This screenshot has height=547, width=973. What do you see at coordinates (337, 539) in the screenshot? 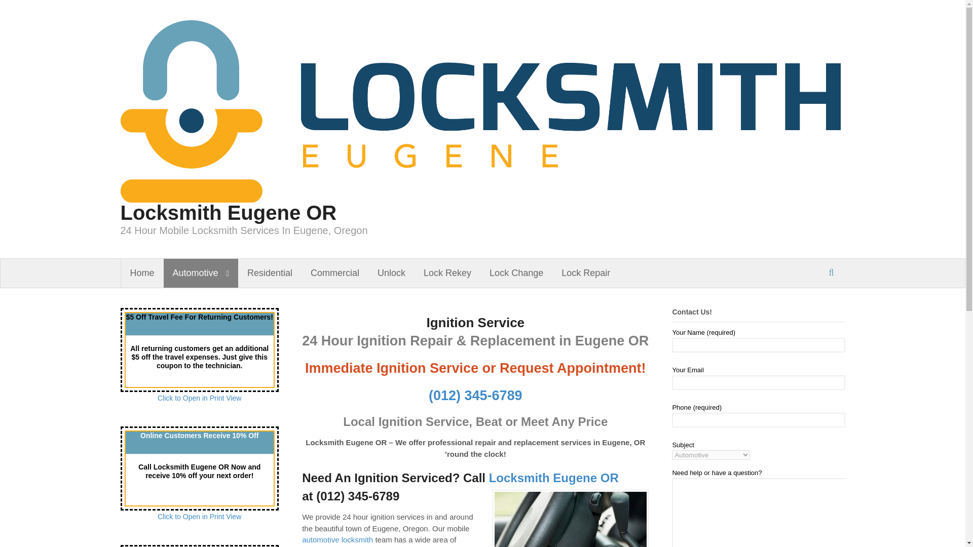
I see `automotive locksmith` at bounding box center [337, 539].